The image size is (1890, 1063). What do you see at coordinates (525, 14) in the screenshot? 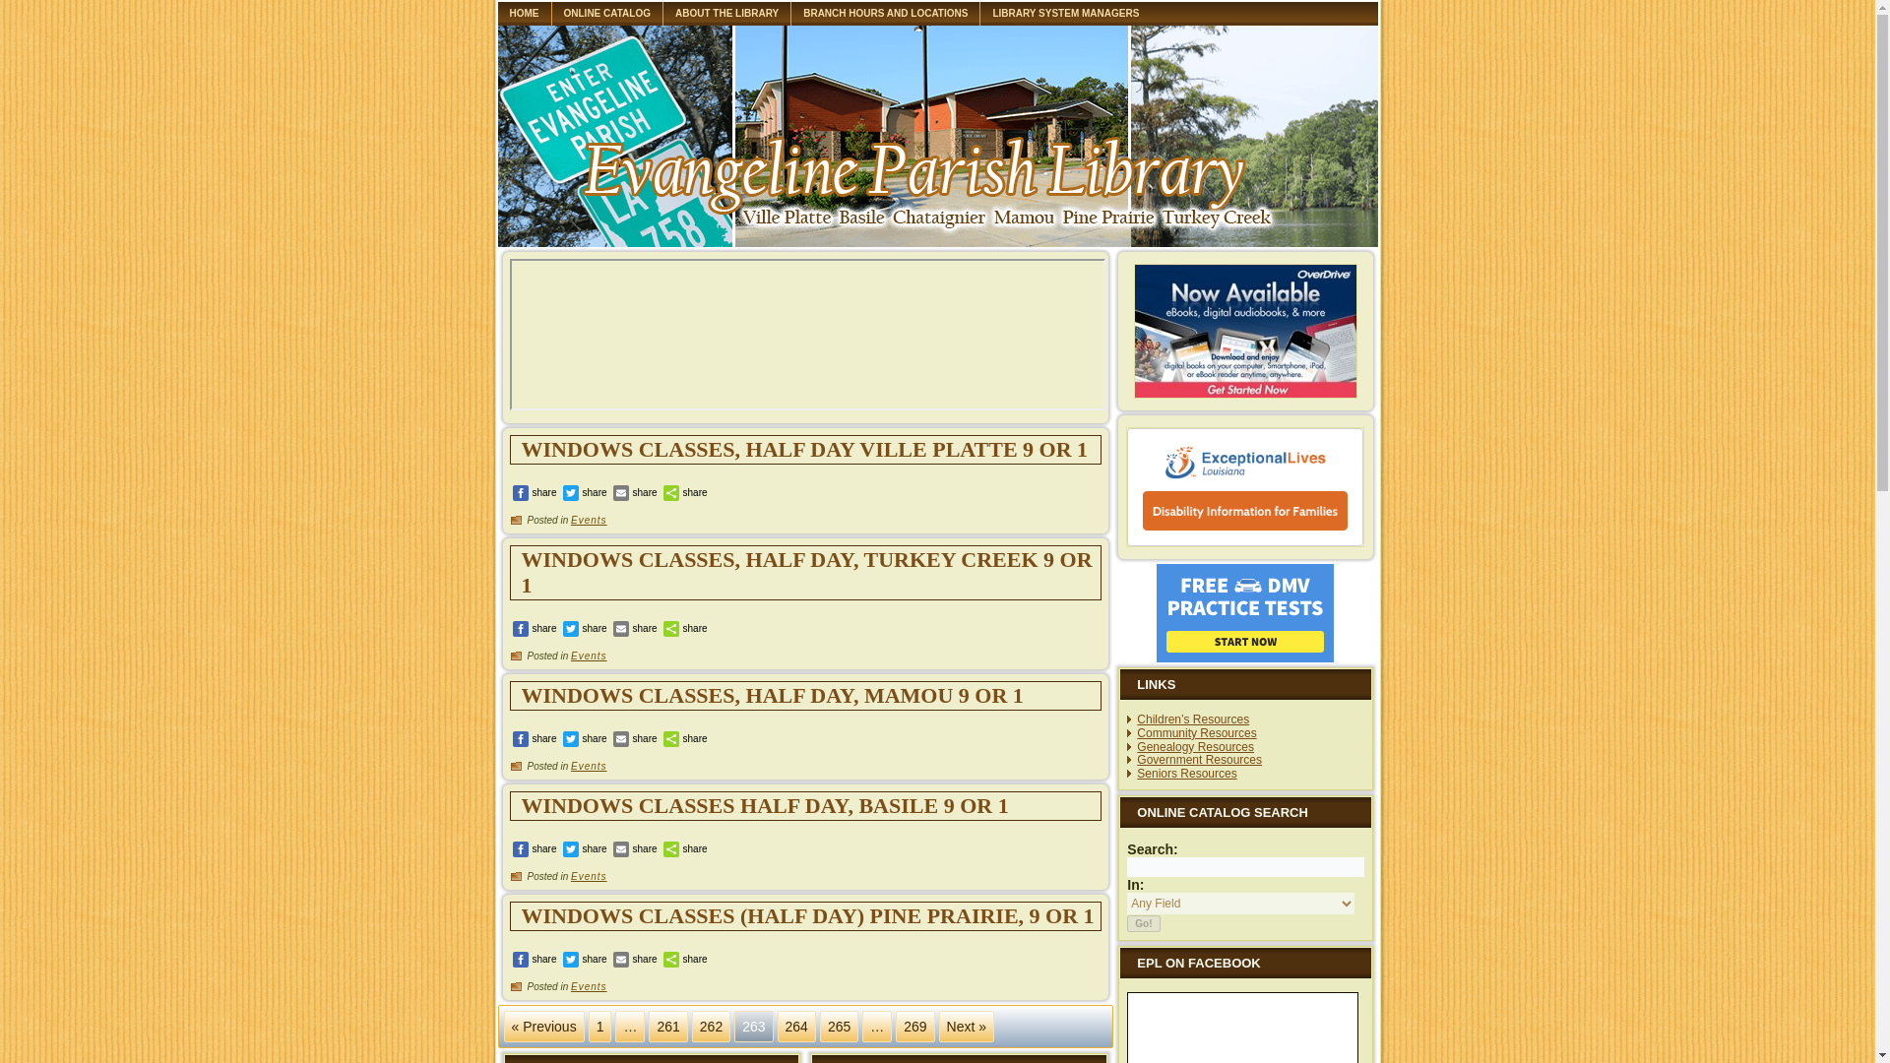
I see `HOME` at bounding box center [525, 14].